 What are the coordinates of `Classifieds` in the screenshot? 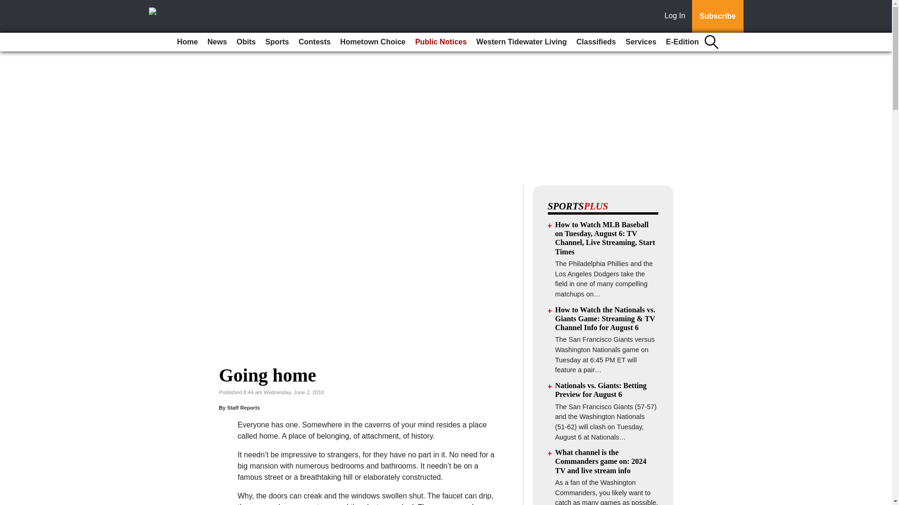 It's located at (596, 42).